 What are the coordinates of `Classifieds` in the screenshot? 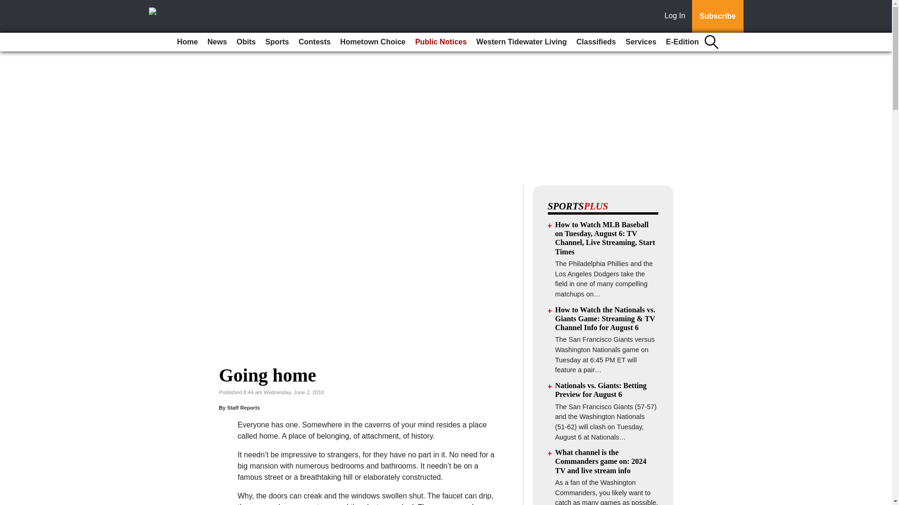 It's located at (596, 42).